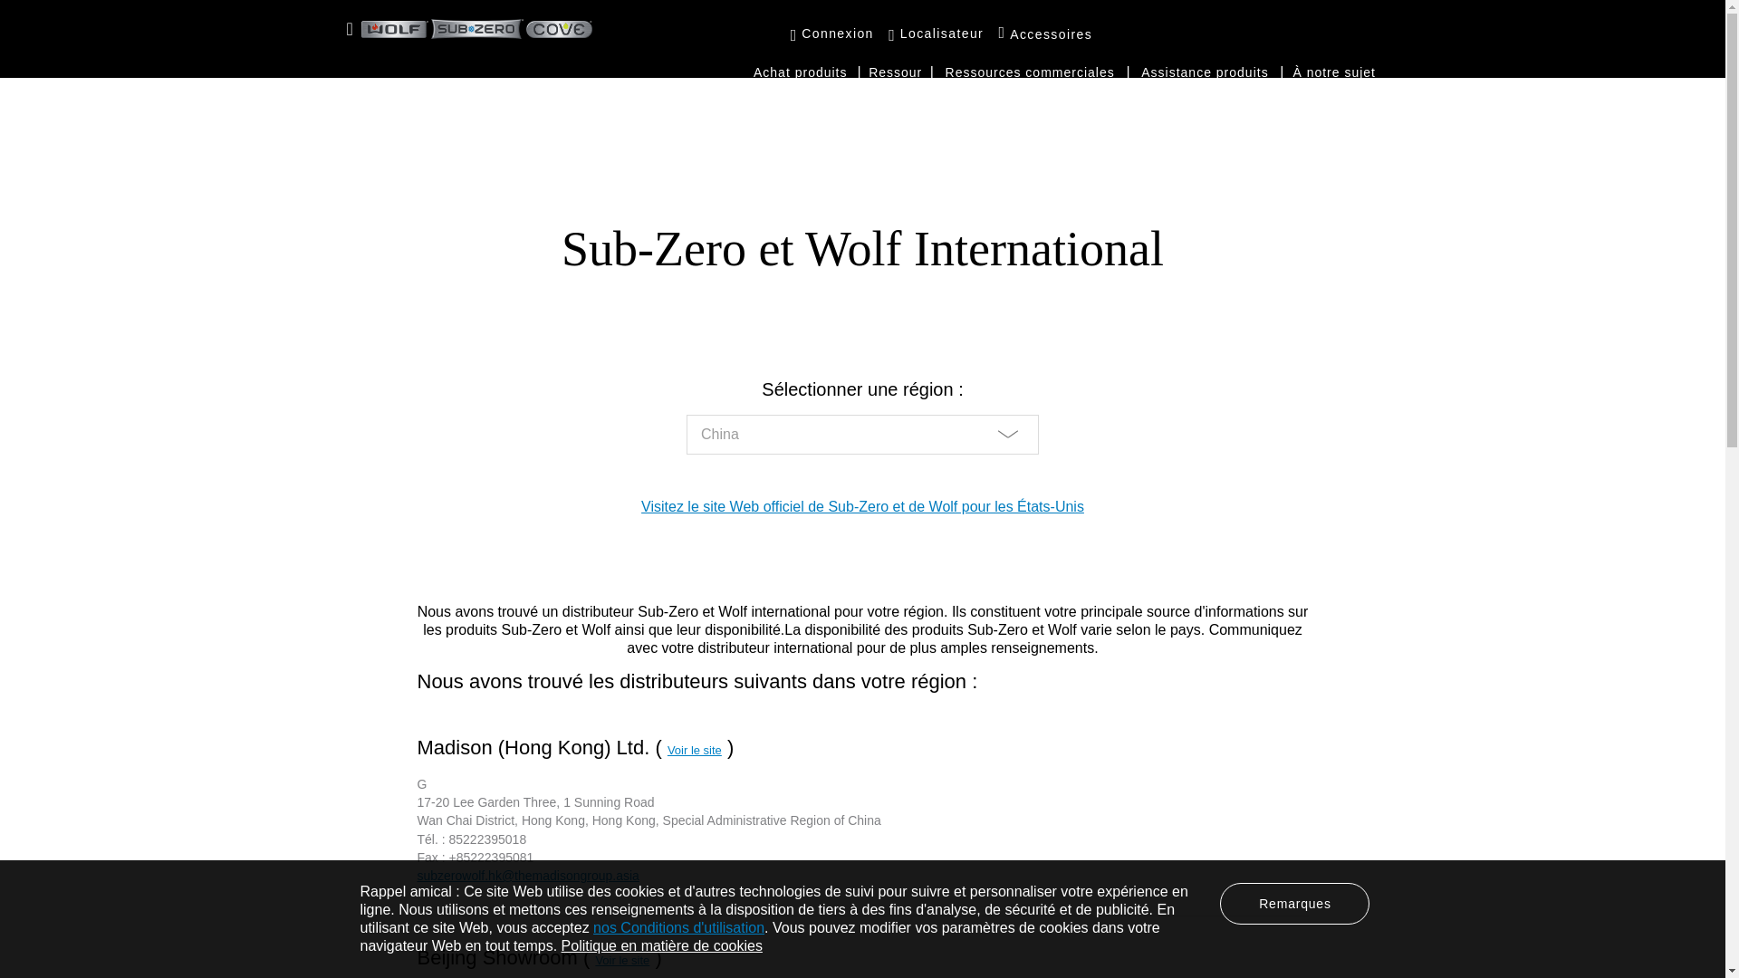  What do you see at coordinates (678, 927) in the screenshot?
I see `nos Conditions d'utilisation` at bounding box center [678, 927].